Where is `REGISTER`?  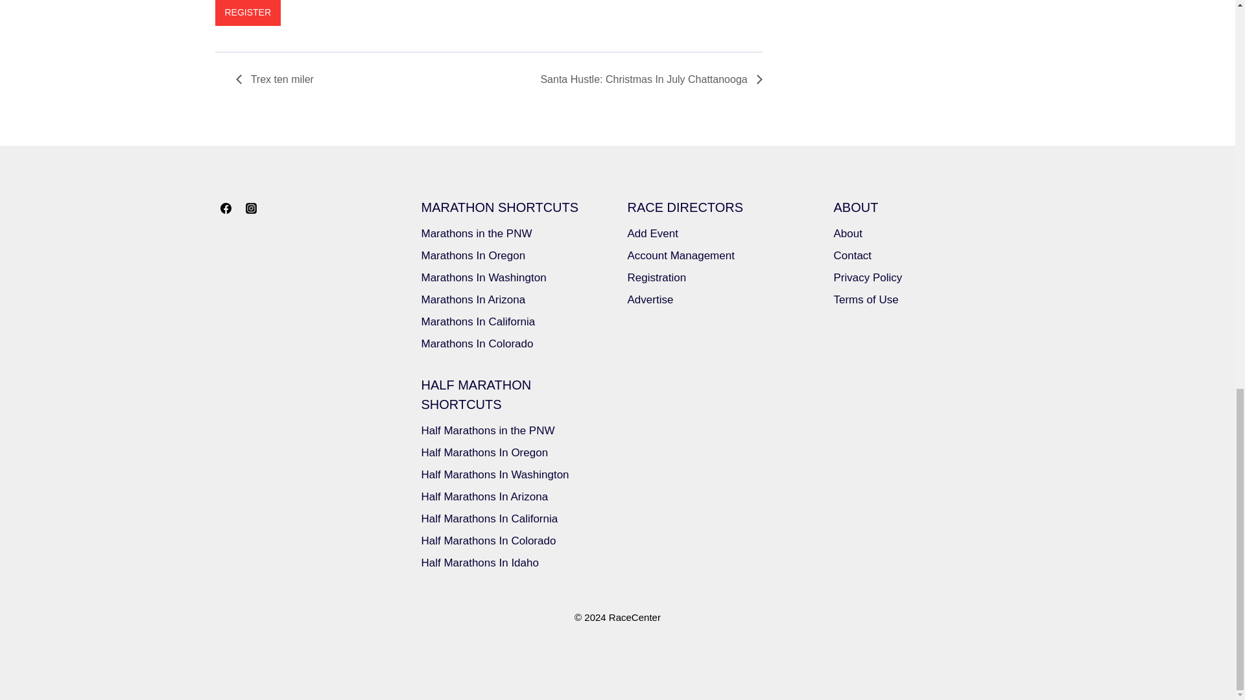
REGISTER is located at coordinates (248, 13).